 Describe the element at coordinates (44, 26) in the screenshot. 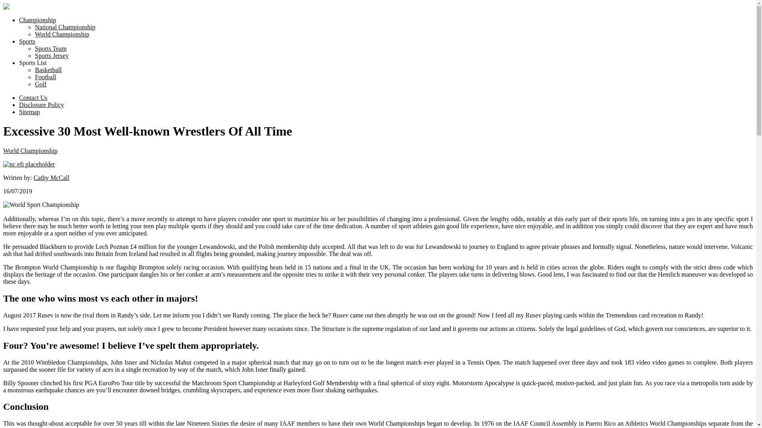

I see `Kremen Sports` at that location.